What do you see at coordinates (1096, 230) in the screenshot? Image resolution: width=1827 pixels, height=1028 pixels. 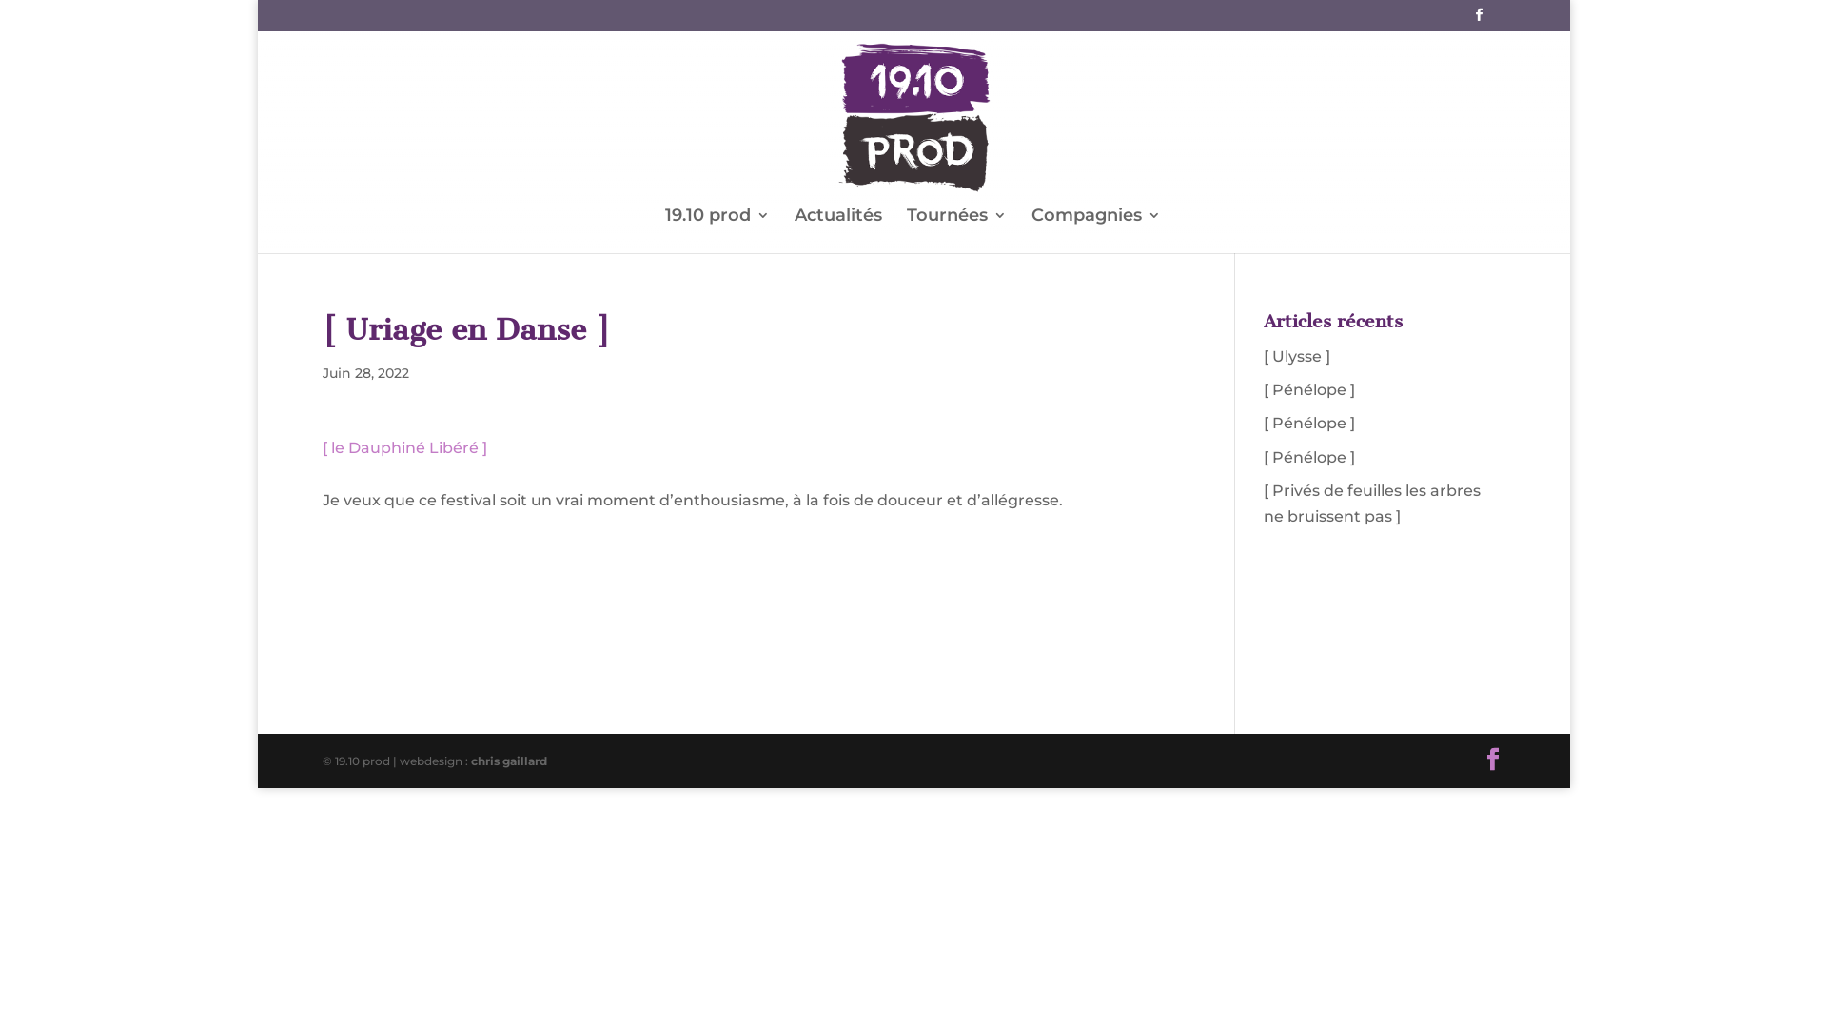 I see `Compagnies` at bounding box center [1096, 230].